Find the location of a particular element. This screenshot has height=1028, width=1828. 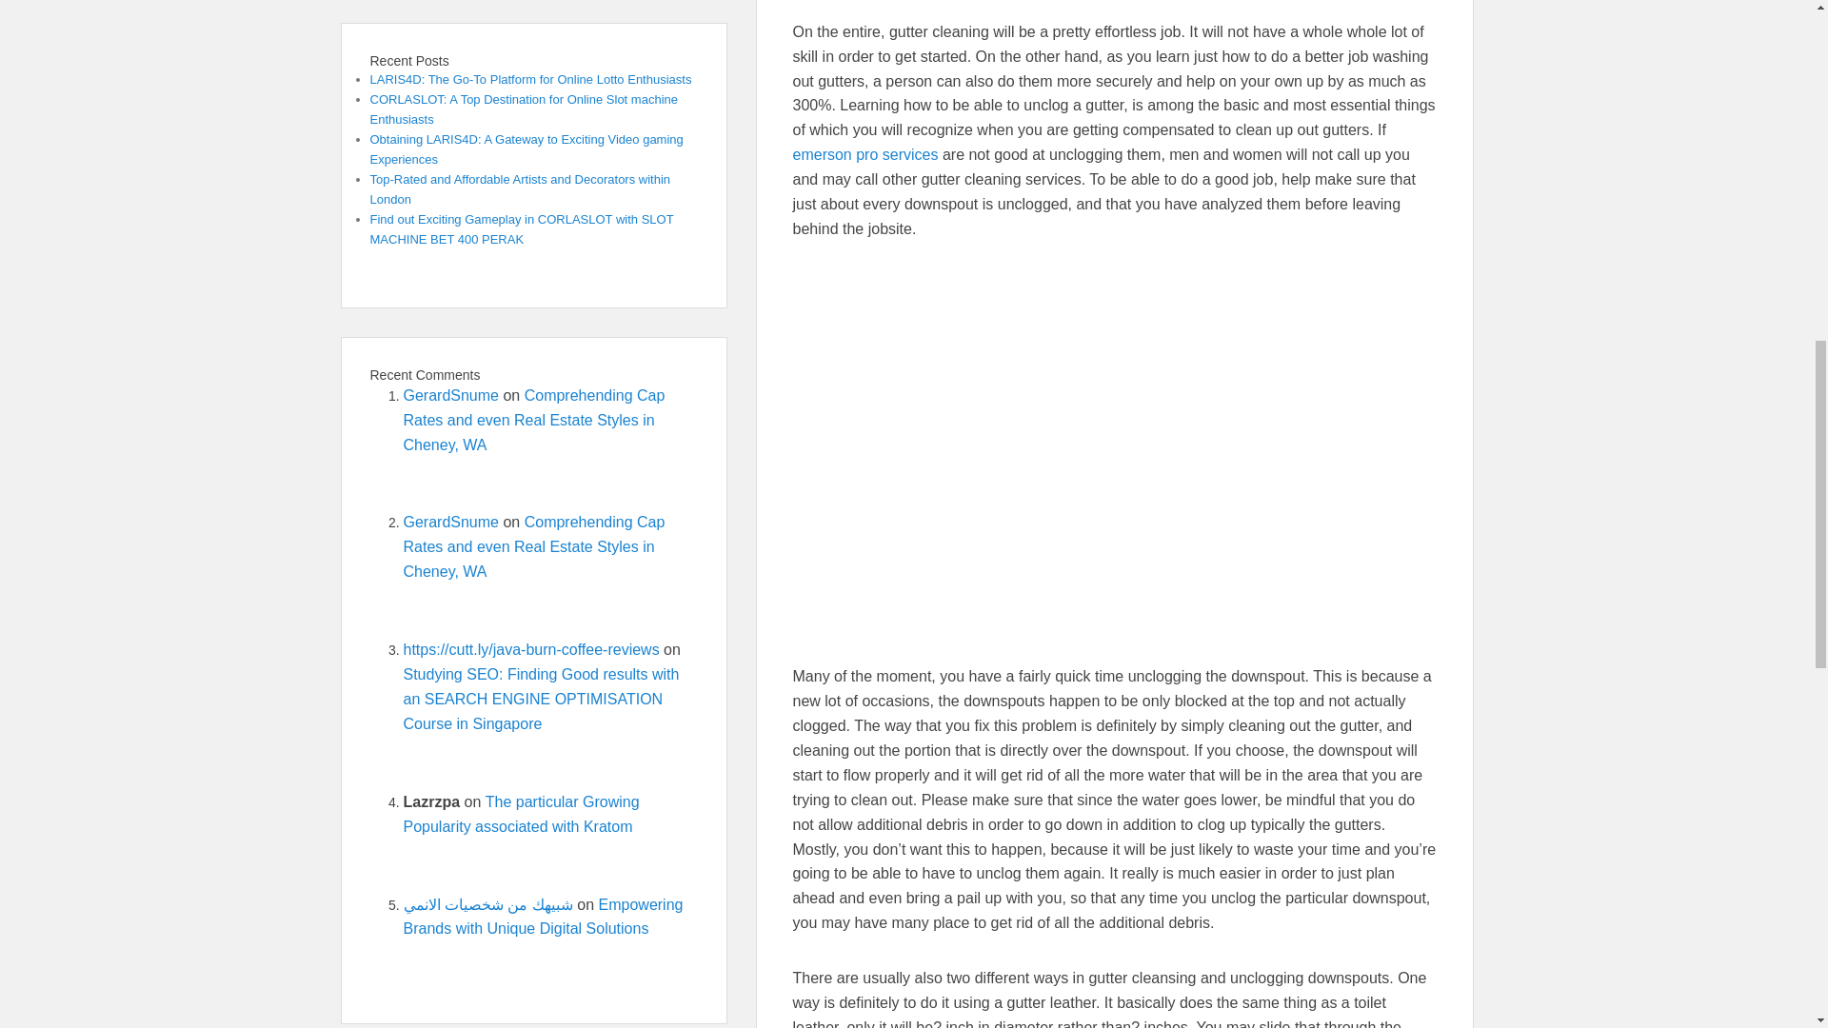

The particular Growing Popularity associated with Kratom is located at coordinates (522, 813).